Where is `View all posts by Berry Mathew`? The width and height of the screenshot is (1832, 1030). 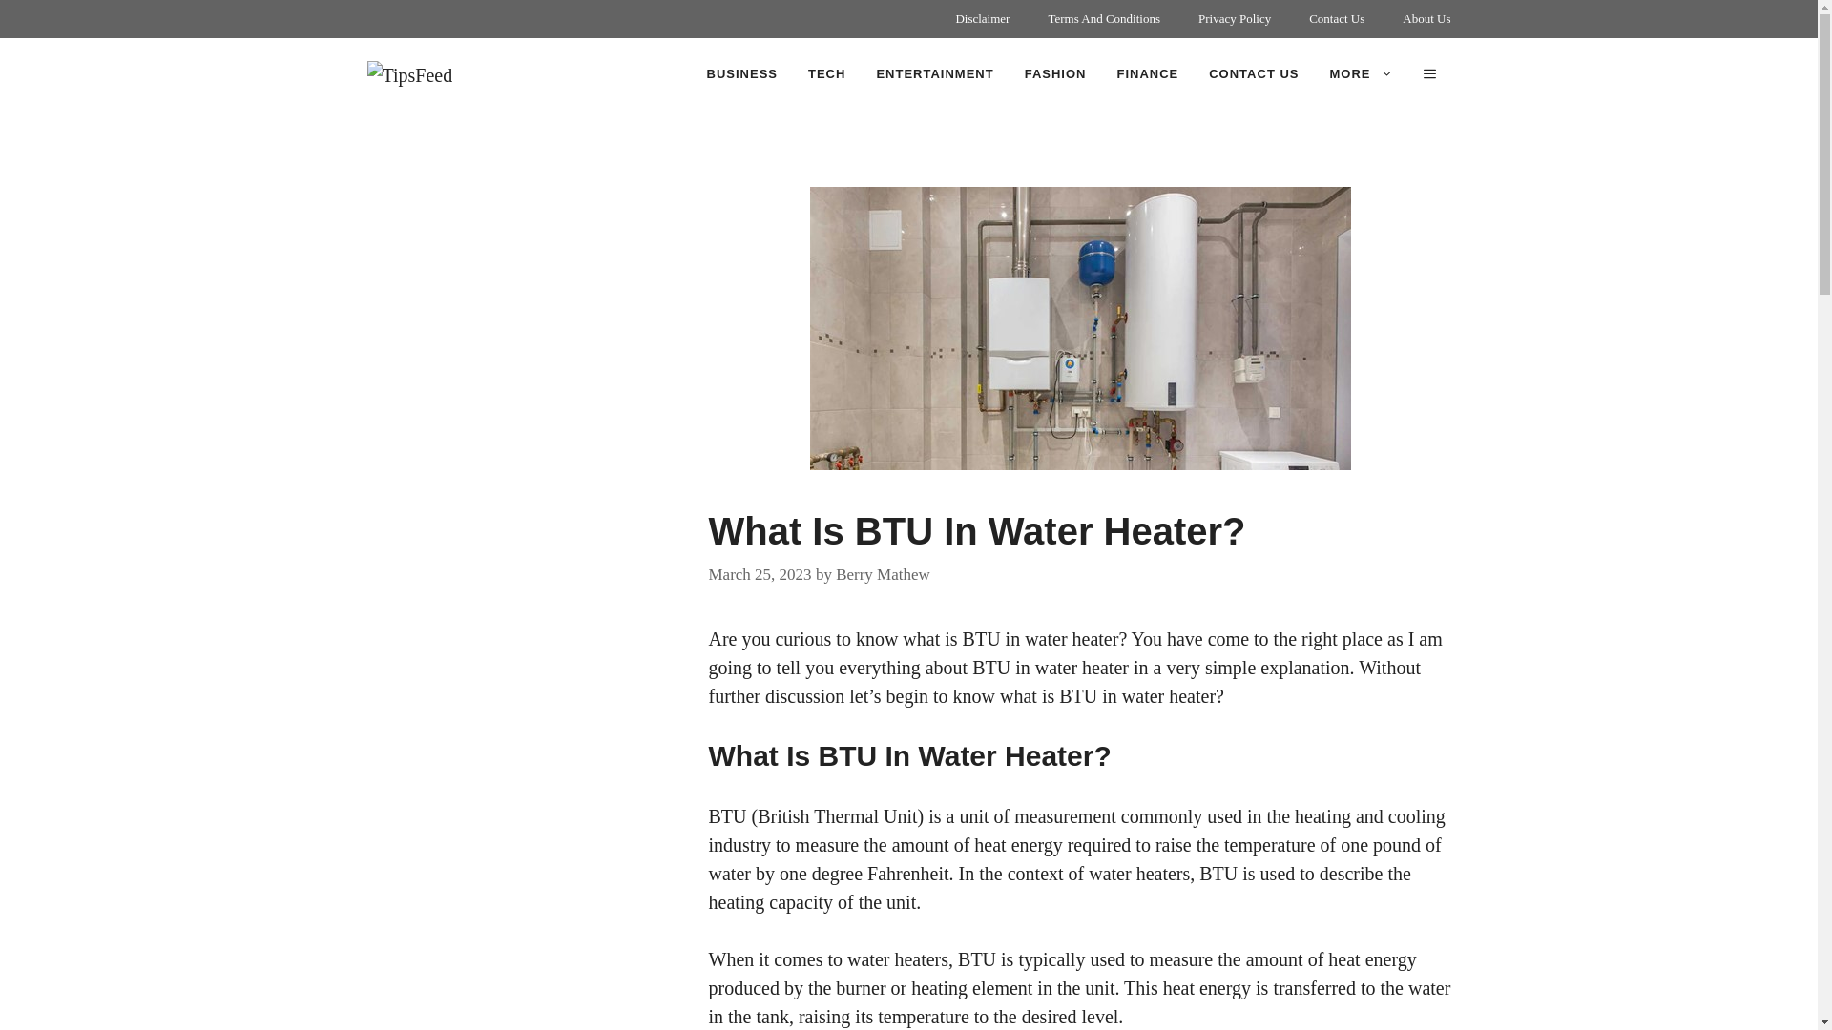 View all posts by Berry Mathew is located at coordinates (883, 573).